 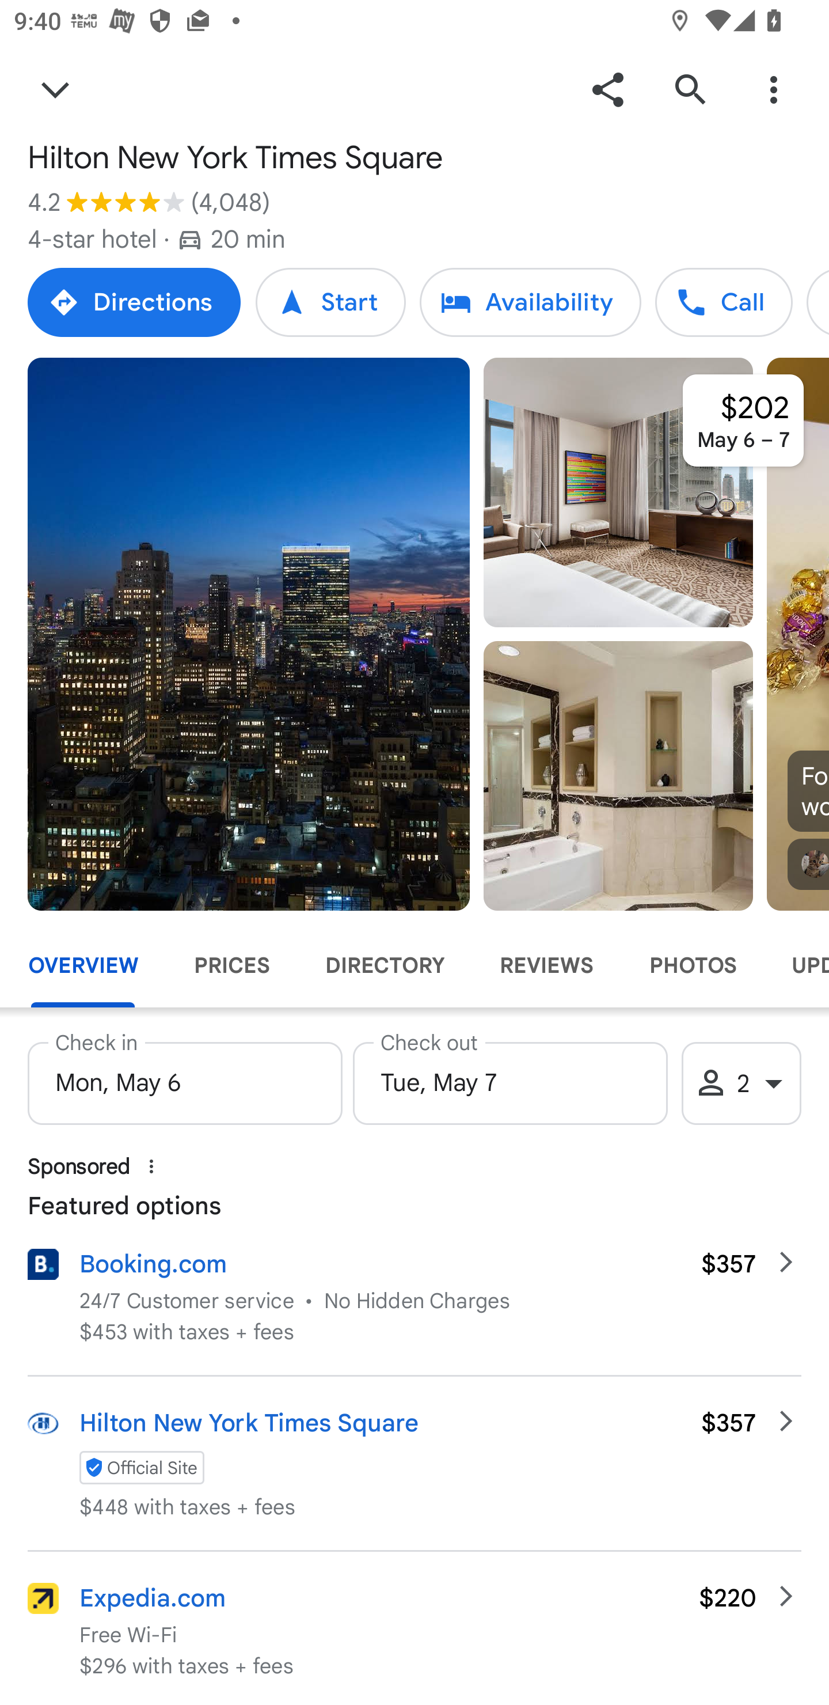 I want to click on Back to Search, so click(x=55, y=89).